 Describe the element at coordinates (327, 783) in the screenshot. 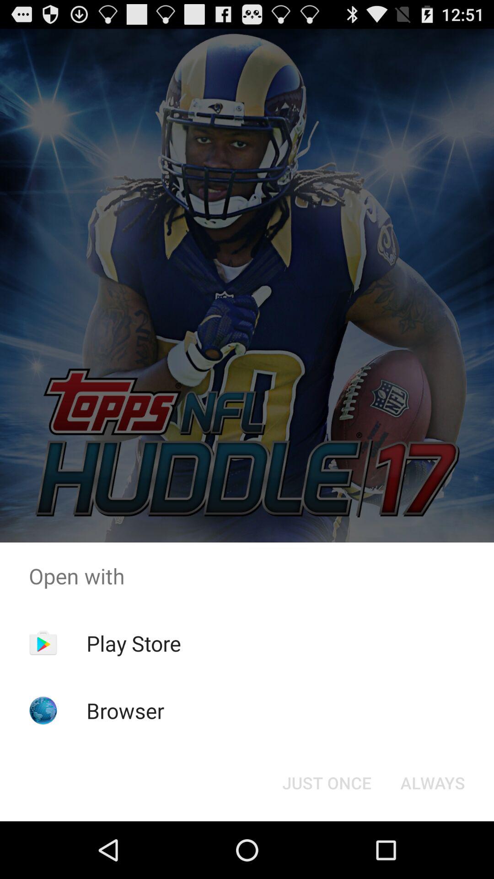

I see `turn on just once at the bottom` at that location.